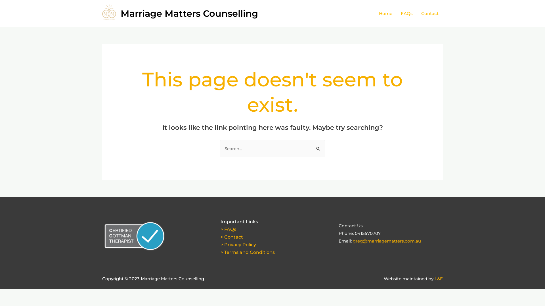  Describe the element at coordinates (430, 14) in the screenshot. I see `Contact` at that location.